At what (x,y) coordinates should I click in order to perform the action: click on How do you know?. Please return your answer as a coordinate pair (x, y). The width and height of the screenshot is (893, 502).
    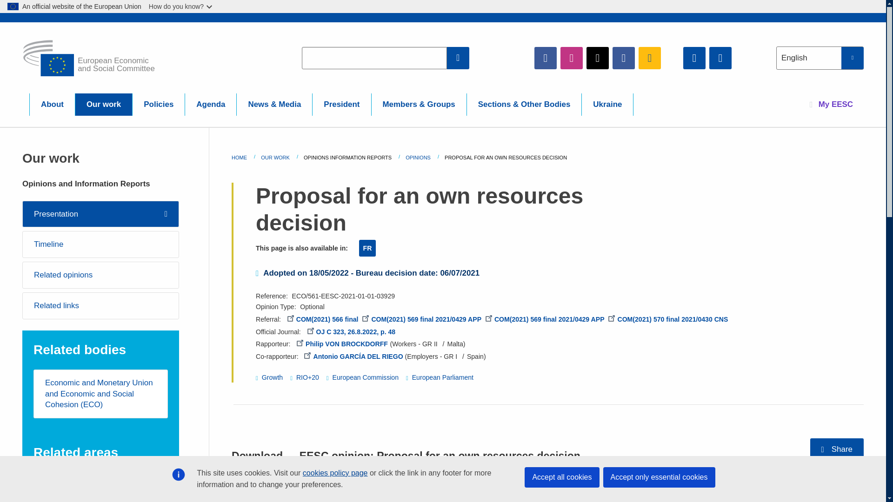
    Looking at the image, I should click on (181, 7).